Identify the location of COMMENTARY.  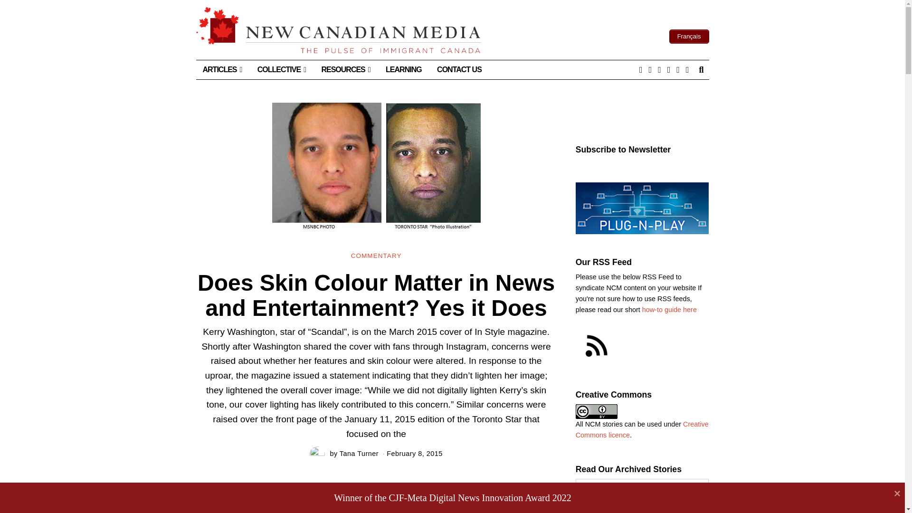
(376, 256).